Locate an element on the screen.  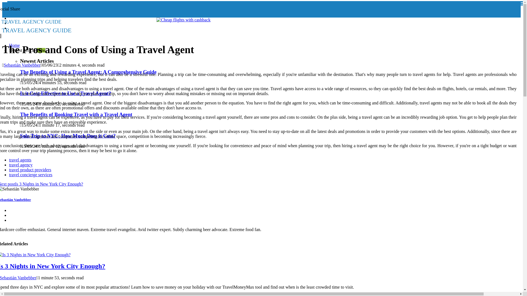
travel product providers is located at coordinates (30, 170).